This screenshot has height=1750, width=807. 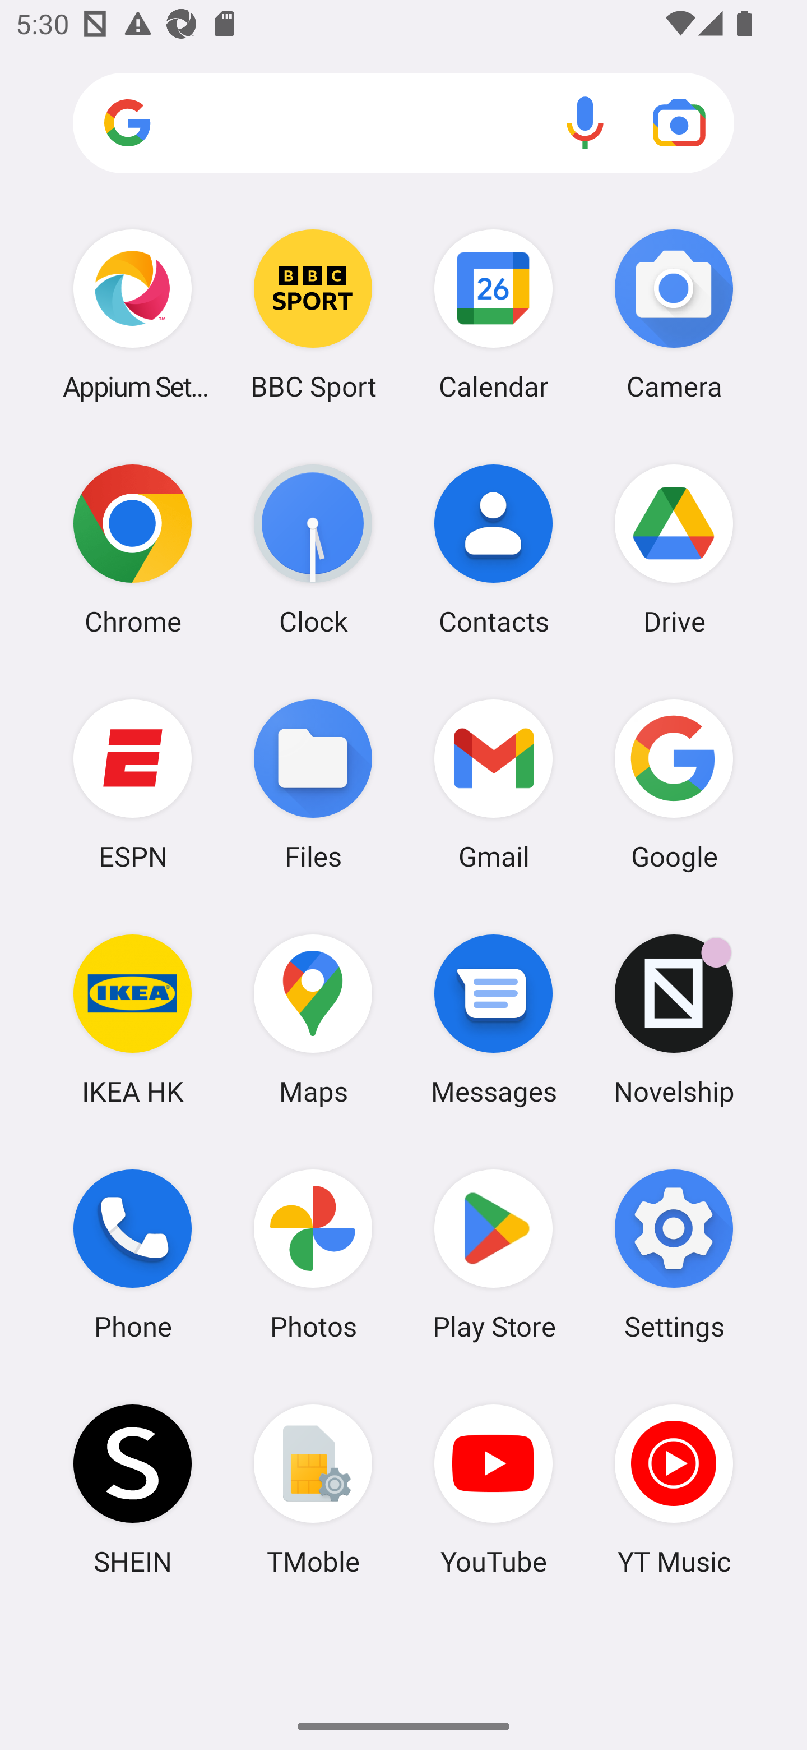 I want to click on BBC Sport, so click(x=313, y=314).